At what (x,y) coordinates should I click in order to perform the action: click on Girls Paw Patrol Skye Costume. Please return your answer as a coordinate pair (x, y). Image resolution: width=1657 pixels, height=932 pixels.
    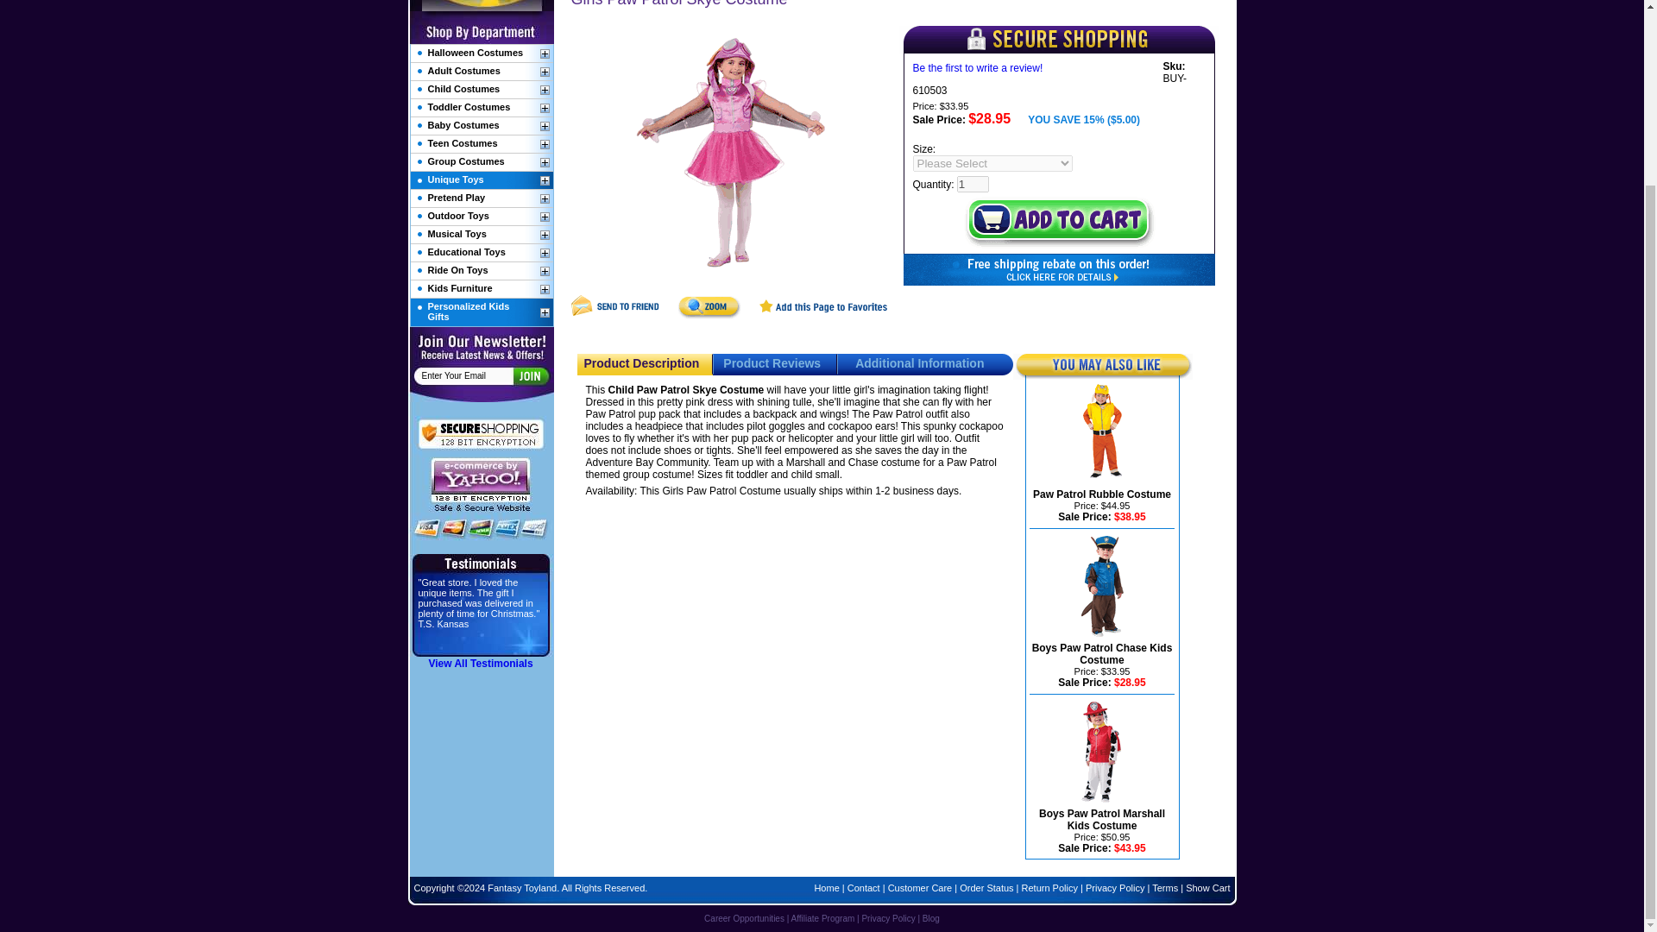
    Looking at the image, I should click on (731, 155).